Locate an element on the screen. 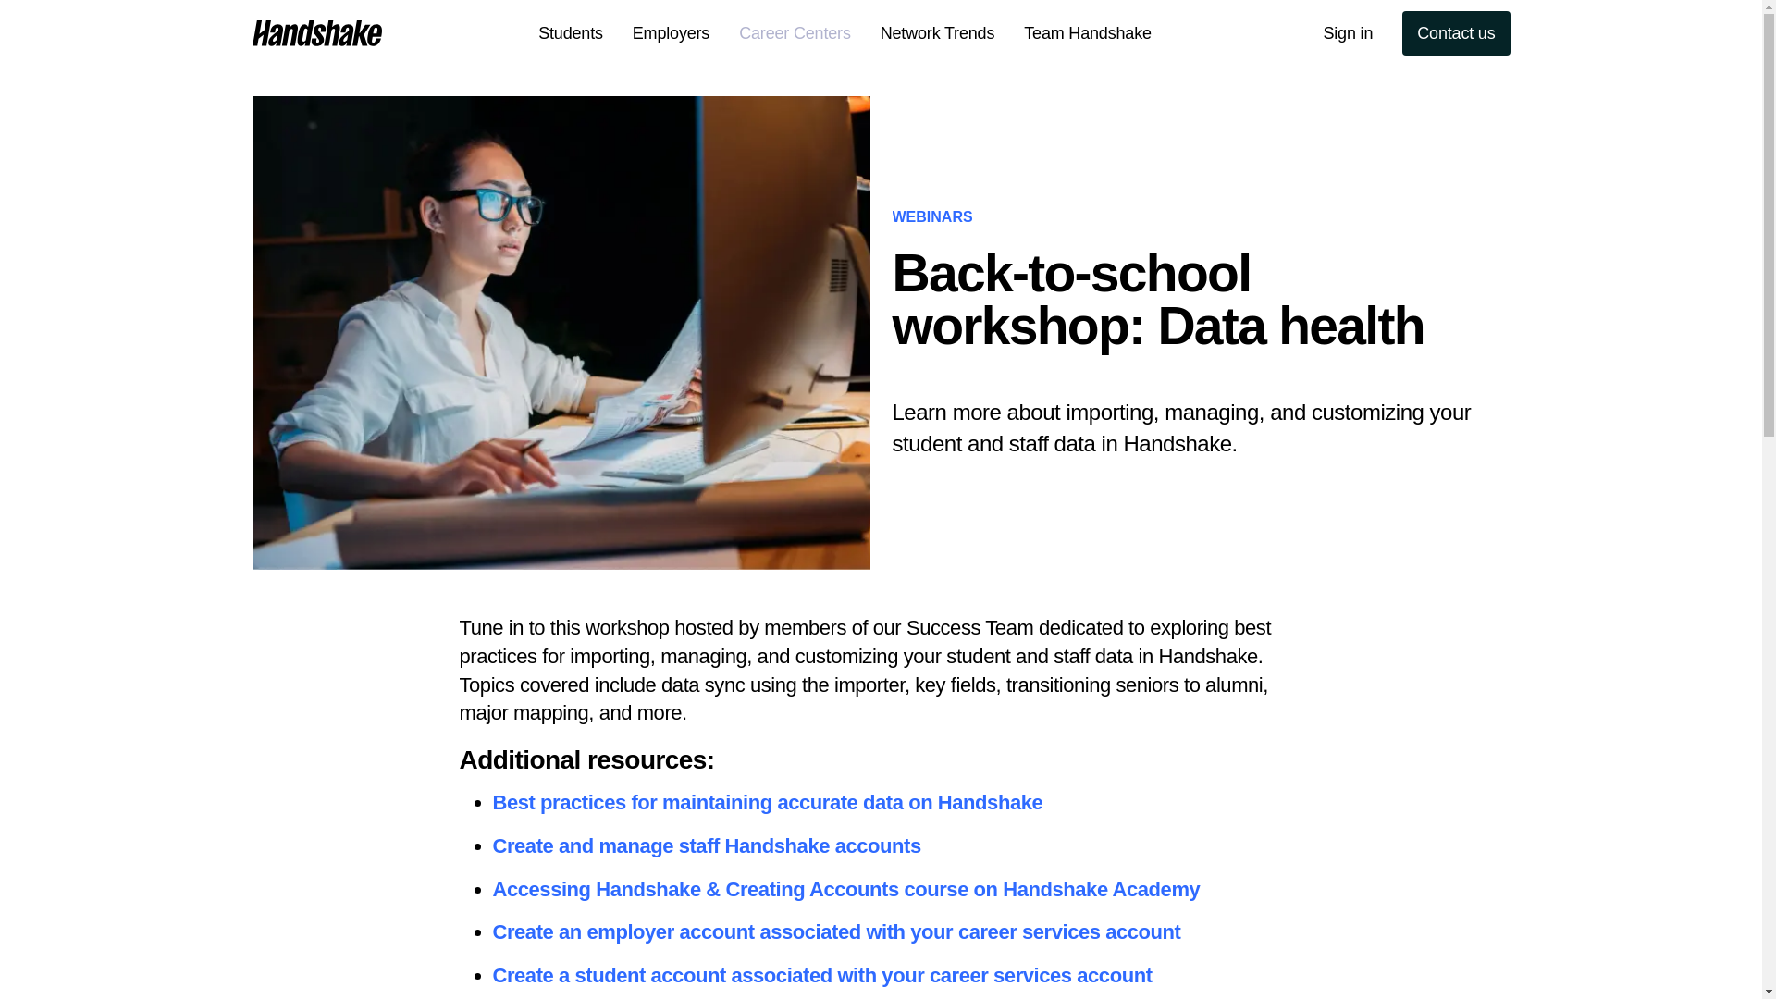  Employers is located at coordinates (672, 33).